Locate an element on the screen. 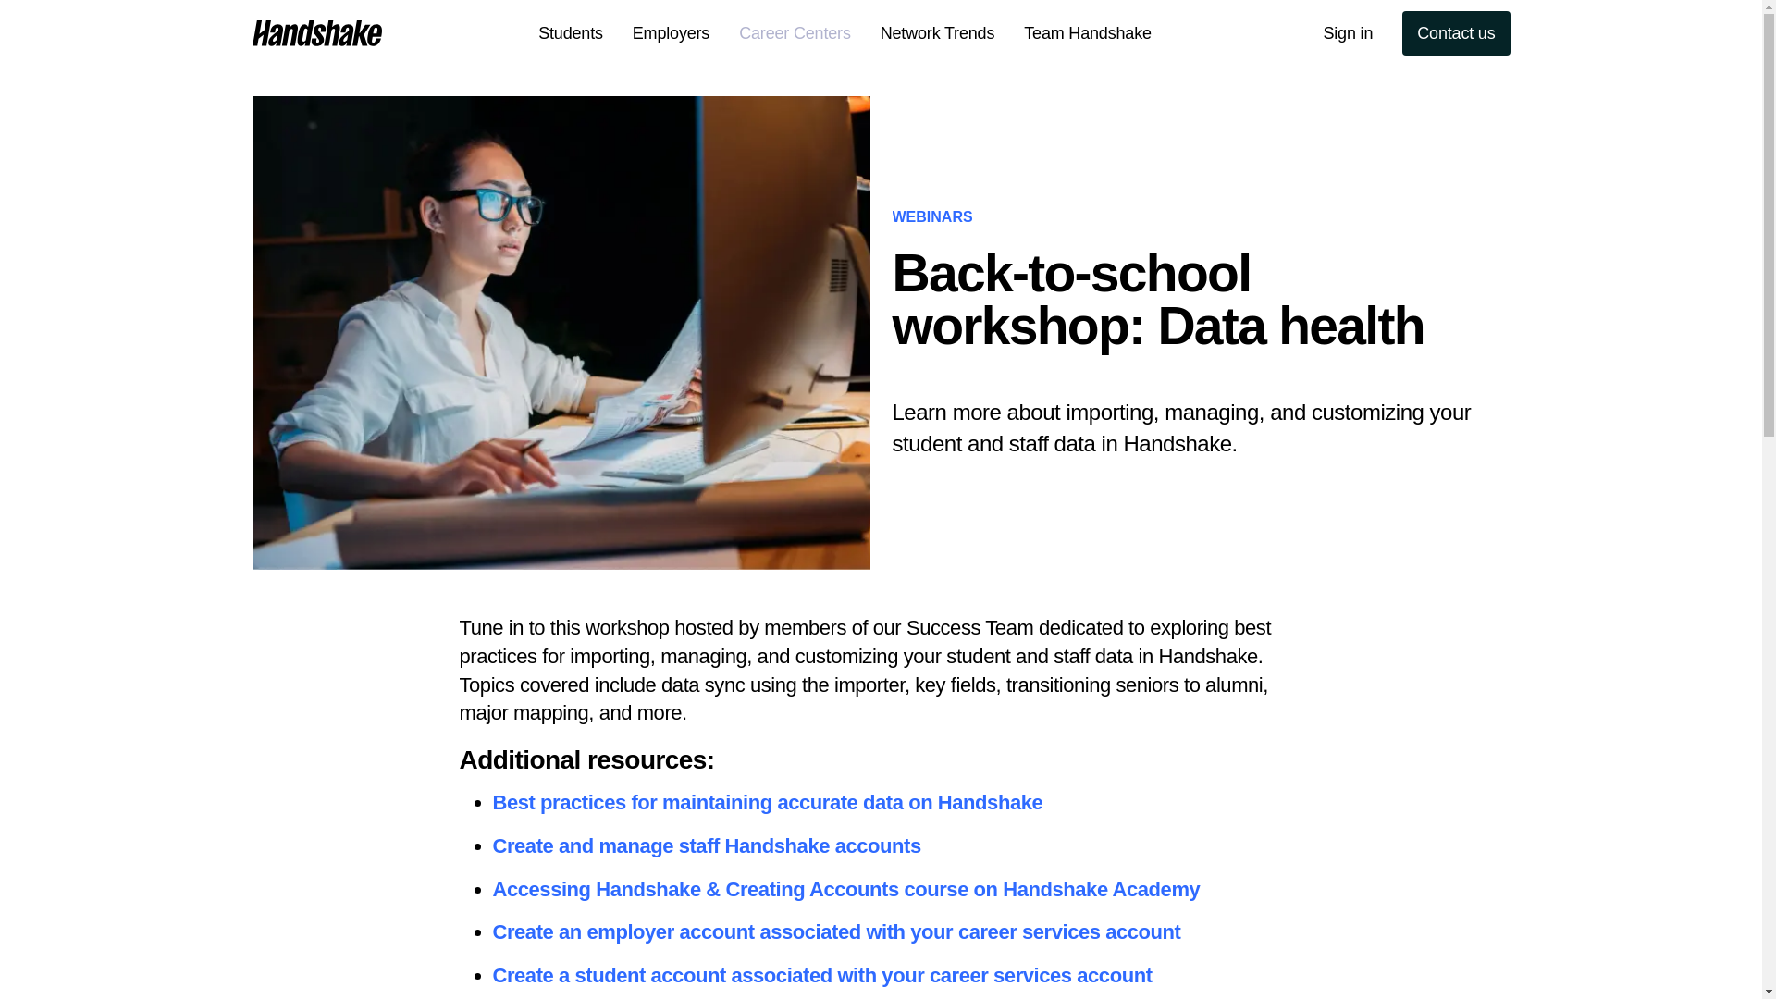  Employers is located at coordinates (672, 33).